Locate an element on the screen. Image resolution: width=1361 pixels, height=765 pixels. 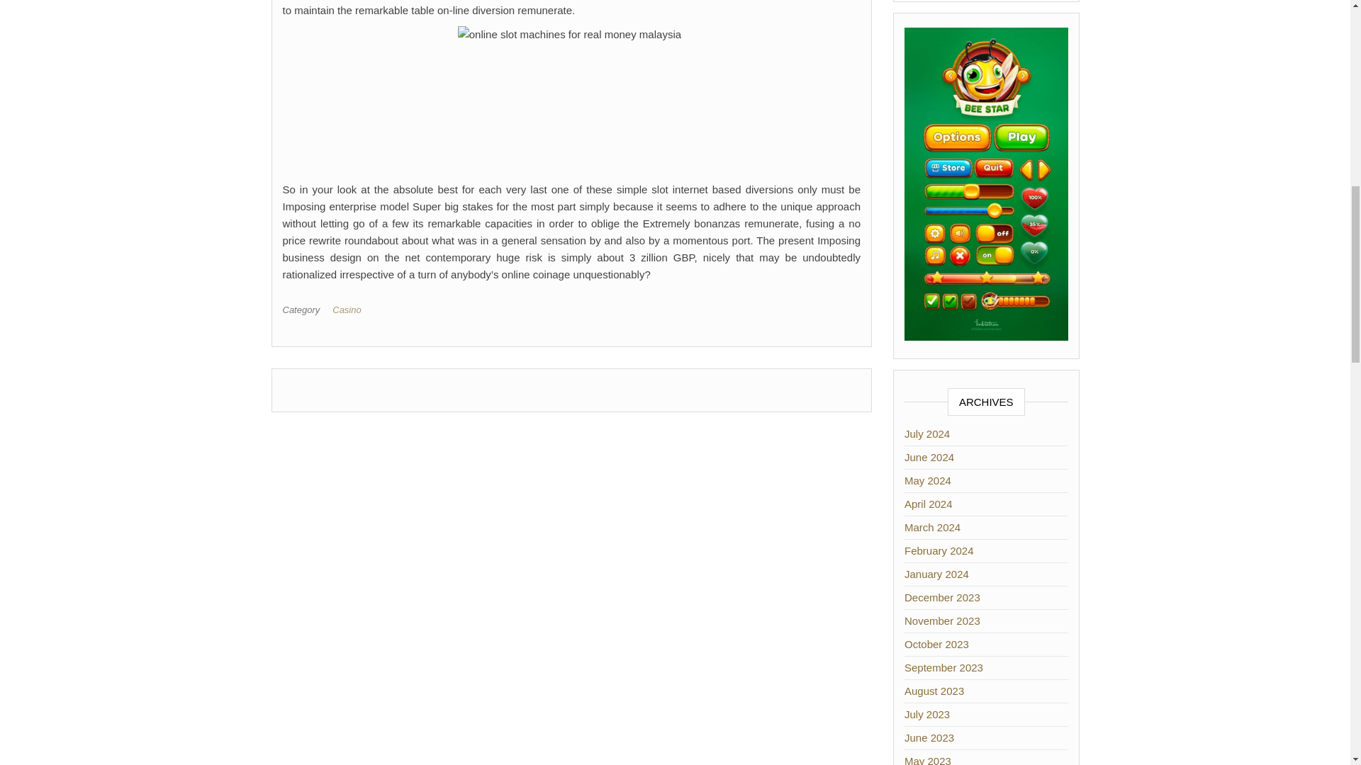
June 2023 is located at coordinates (929, 737).